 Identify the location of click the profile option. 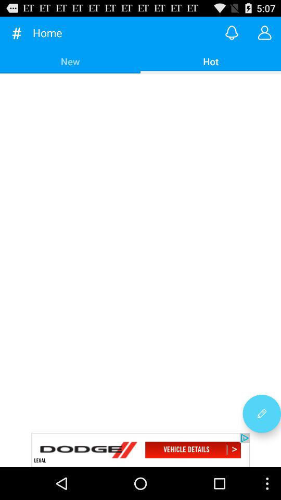
(264, 32).